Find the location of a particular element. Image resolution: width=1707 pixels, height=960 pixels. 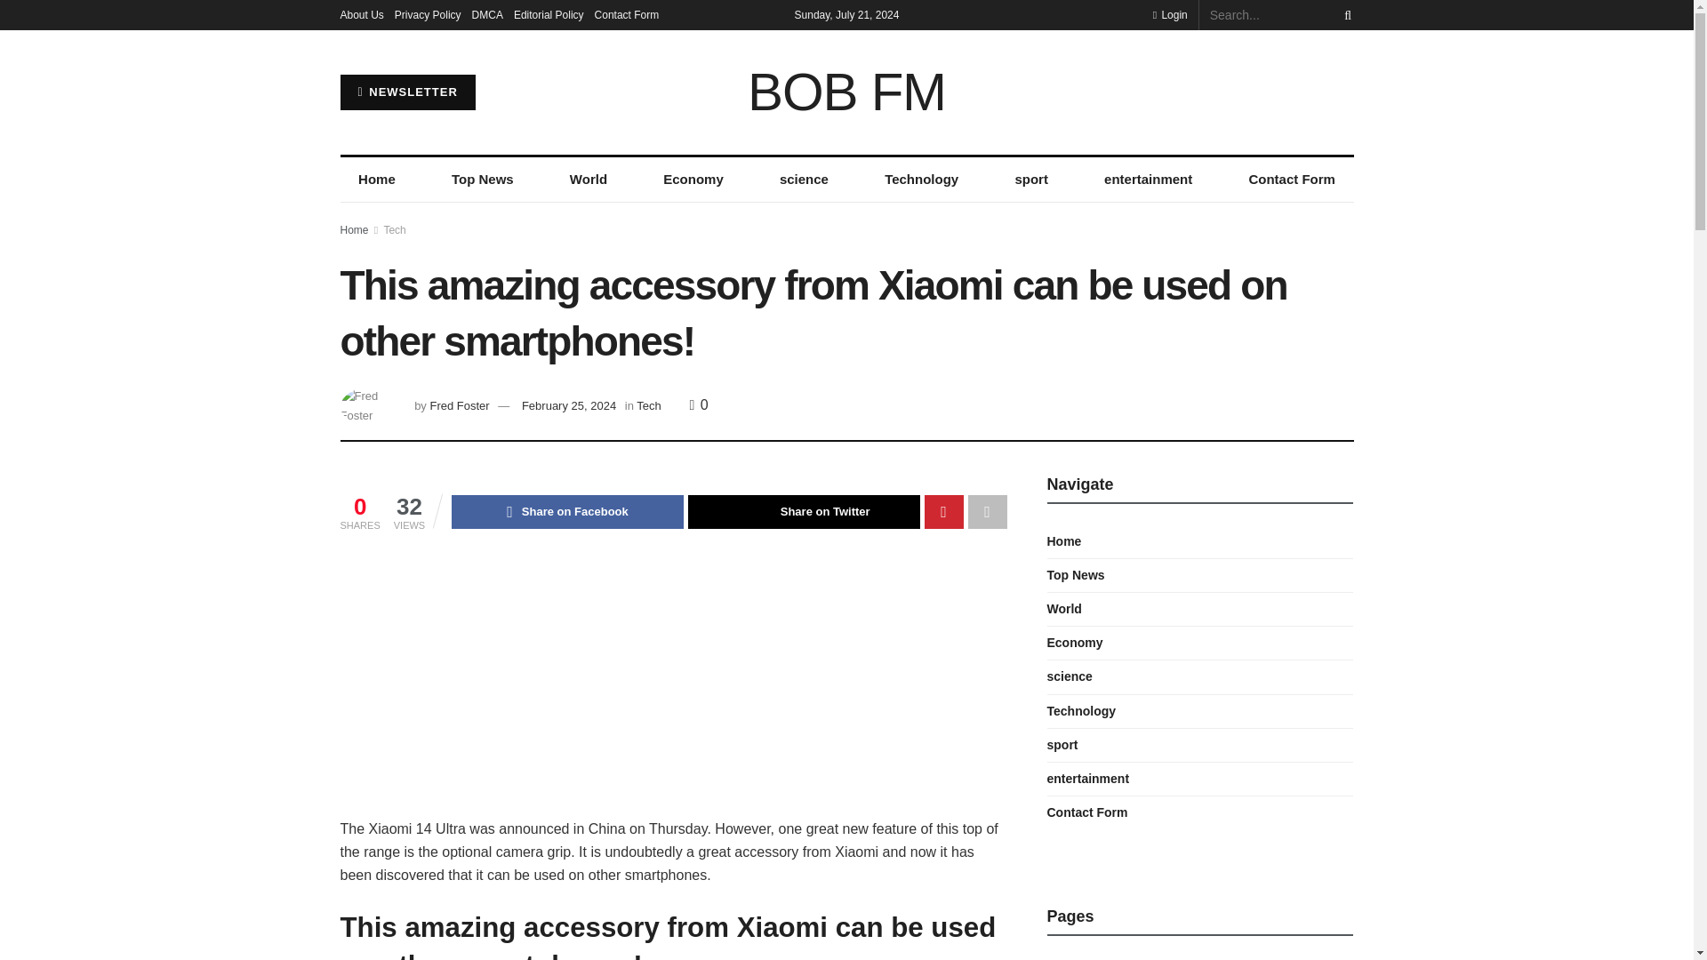

Editorial Policy is located at coordinates (548, 14).